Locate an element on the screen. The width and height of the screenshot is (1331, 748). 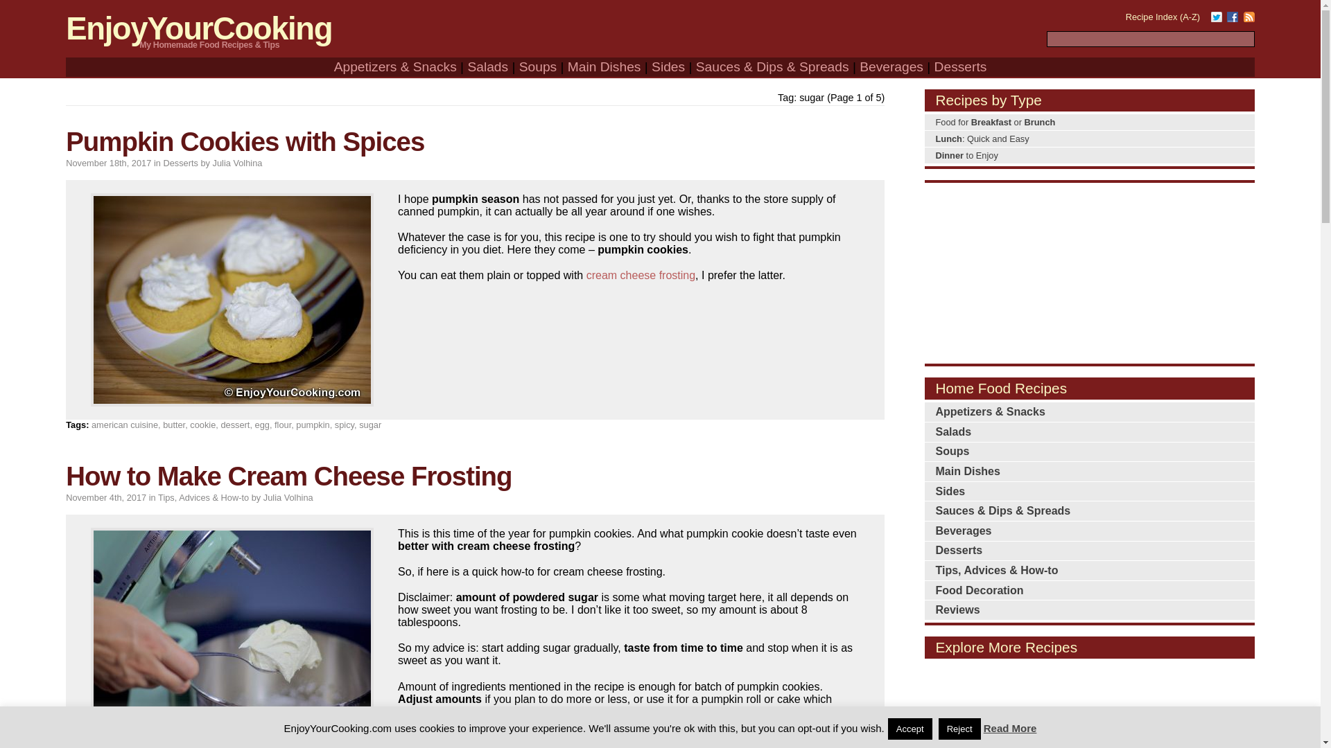
Desserts is located at coordinates (180, 163).